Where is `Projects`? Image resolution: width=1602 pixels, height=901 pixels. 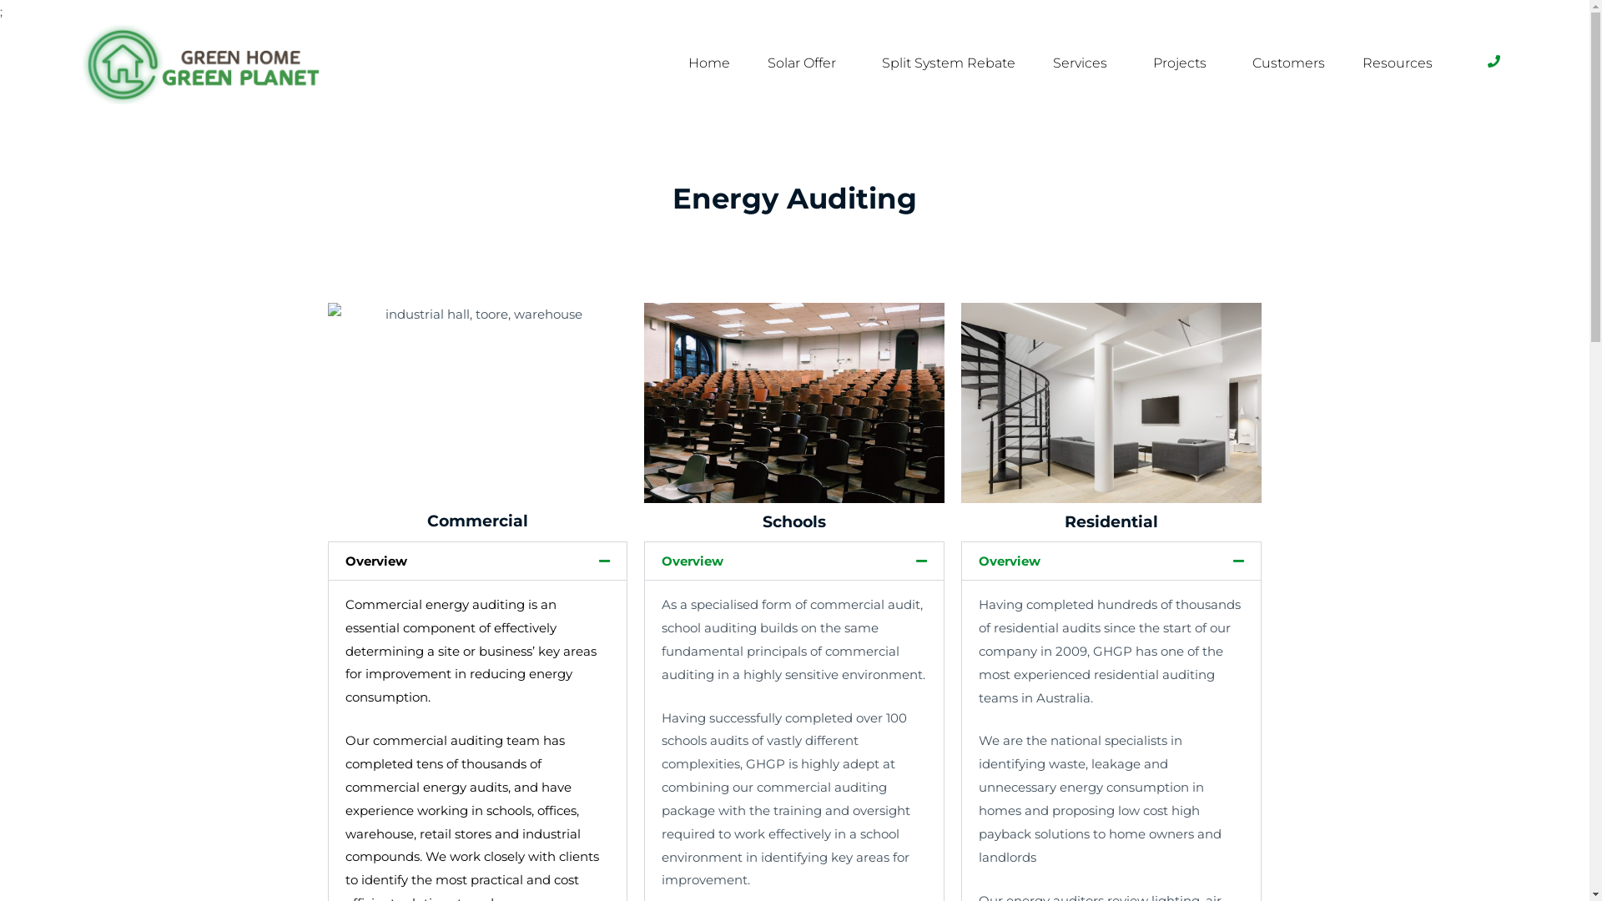 Projects is located at coordinates (1184, 63).